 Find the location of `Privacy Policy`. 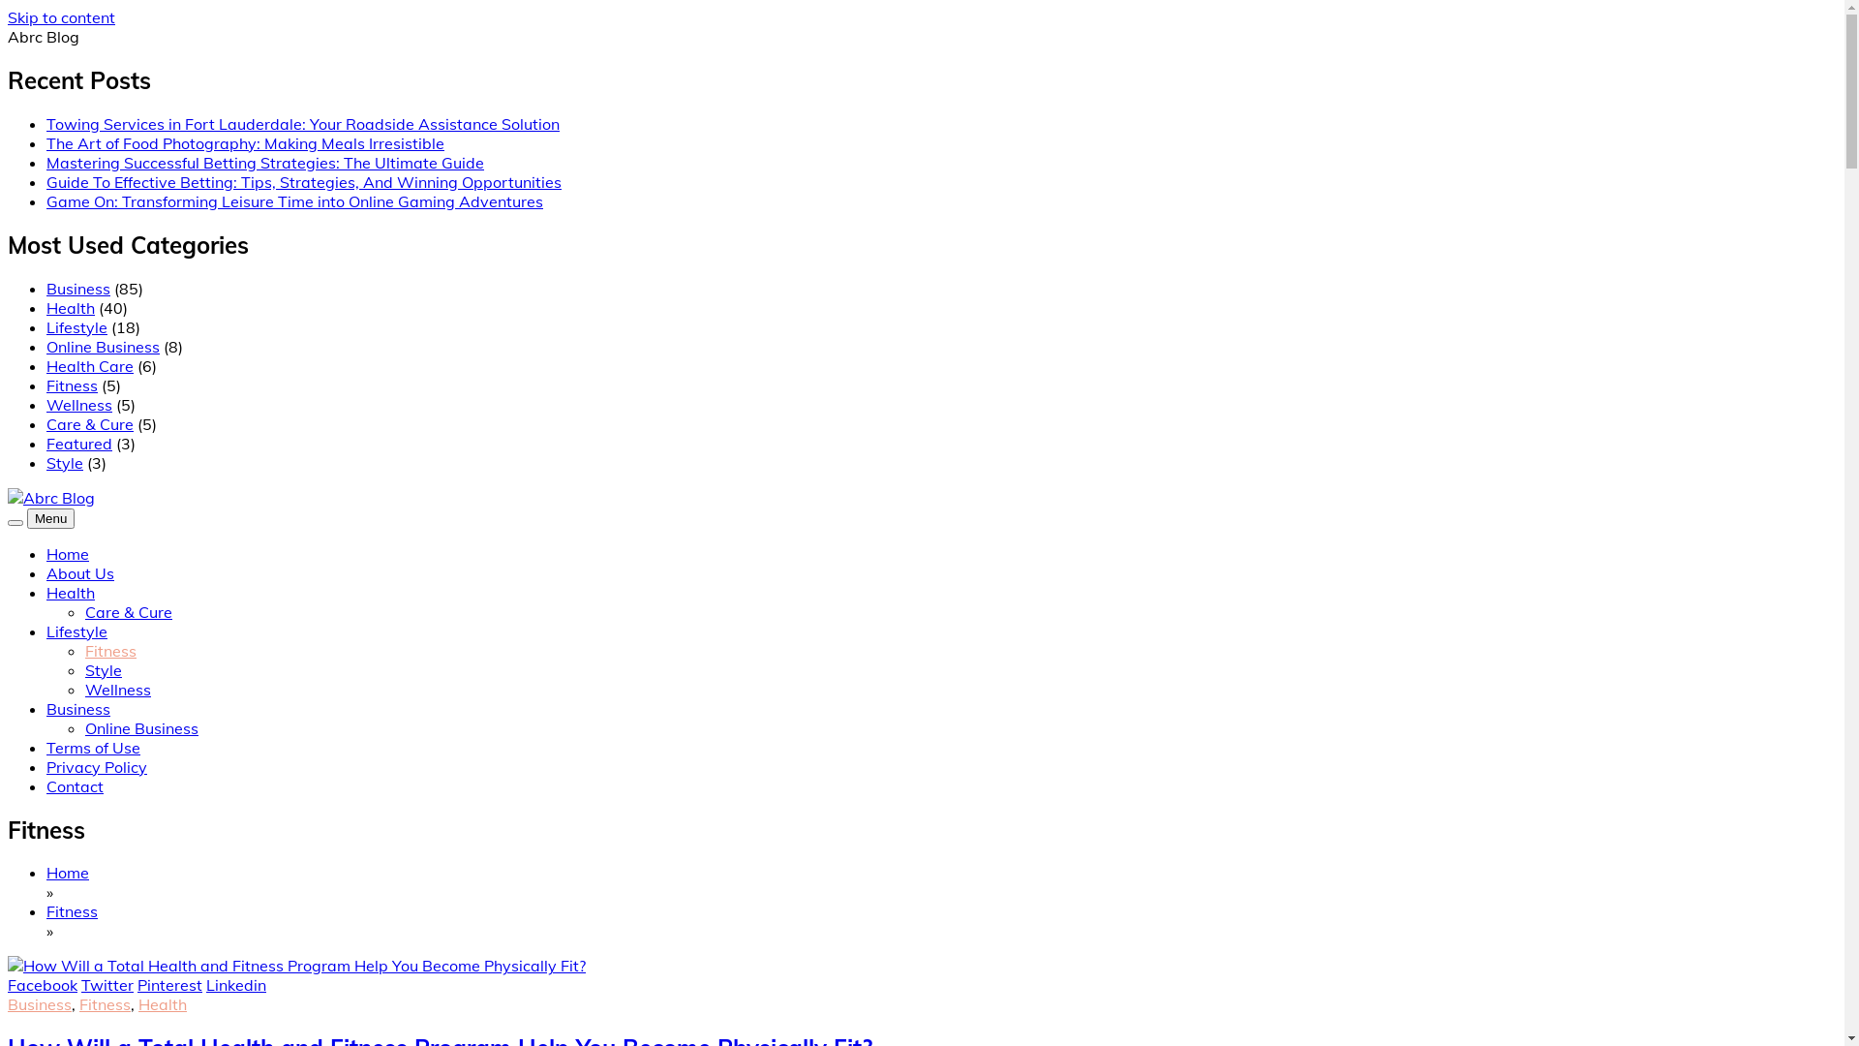

Privacy Policy is located at coordinates (97, 767).